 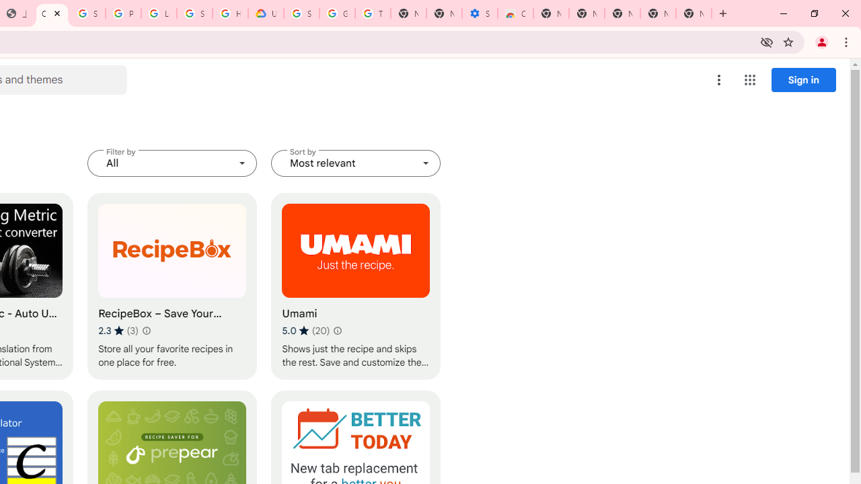 What do you see at coordinates (172, 163) in the screenshot?
I see `Filter by All` at bounding box center [172, 163].